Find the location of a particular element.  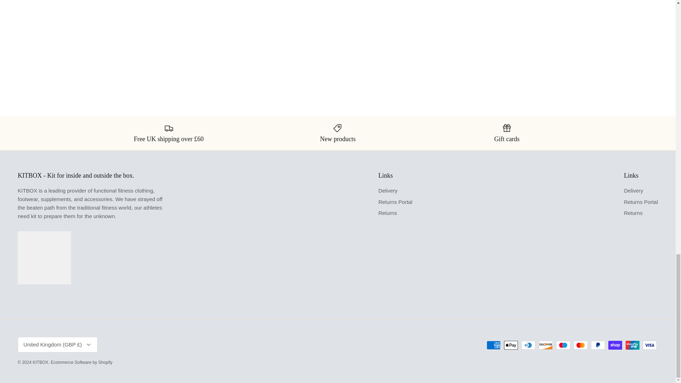

Apple Pay is located at coordinates (511, 345).